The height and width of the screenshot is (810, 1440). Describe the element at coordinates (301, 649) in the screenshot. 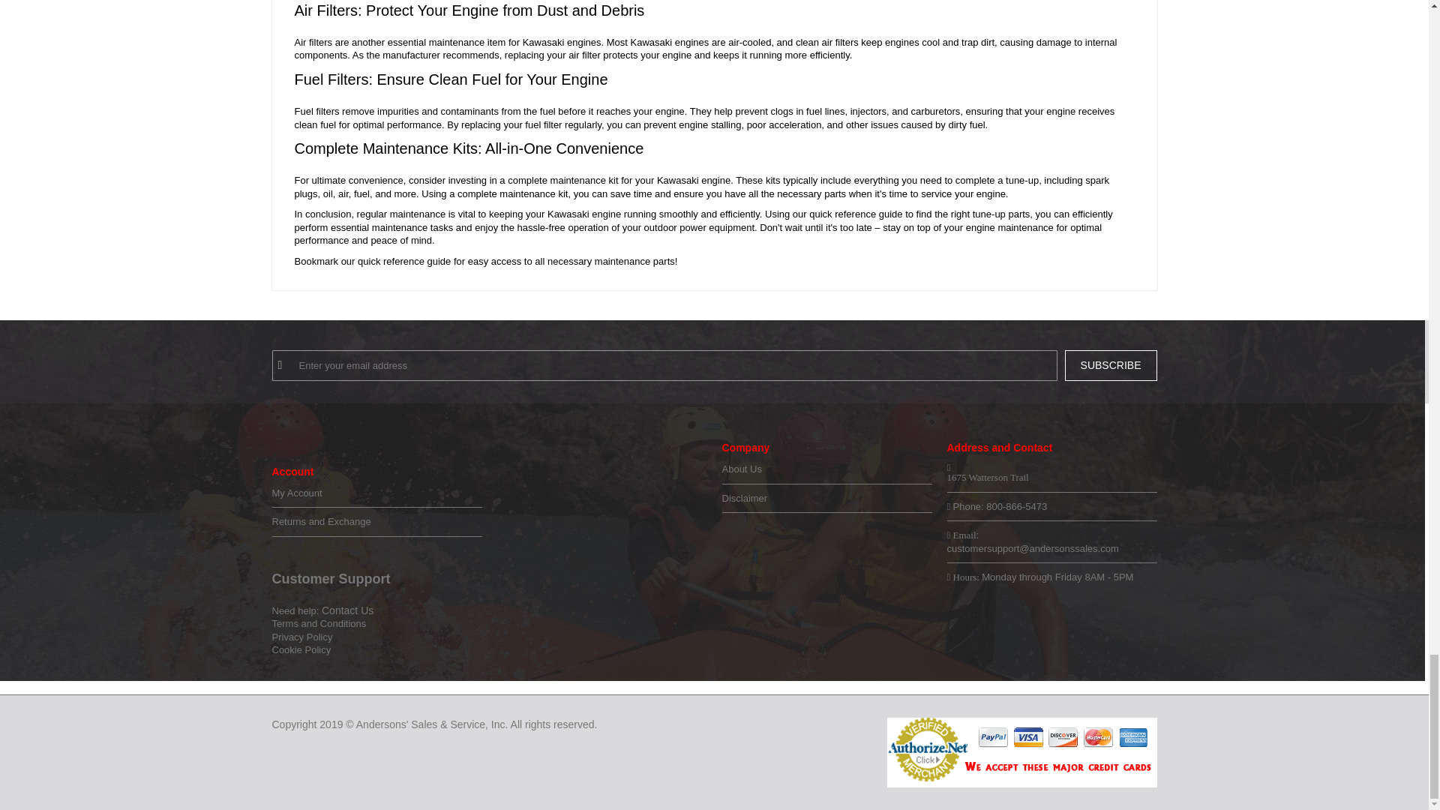

I see `Cookie Policy` at that location.